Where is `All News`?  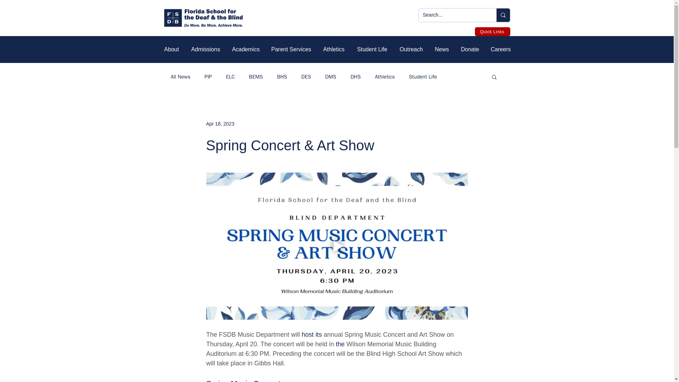
All News is located at coordinates (180, 77).